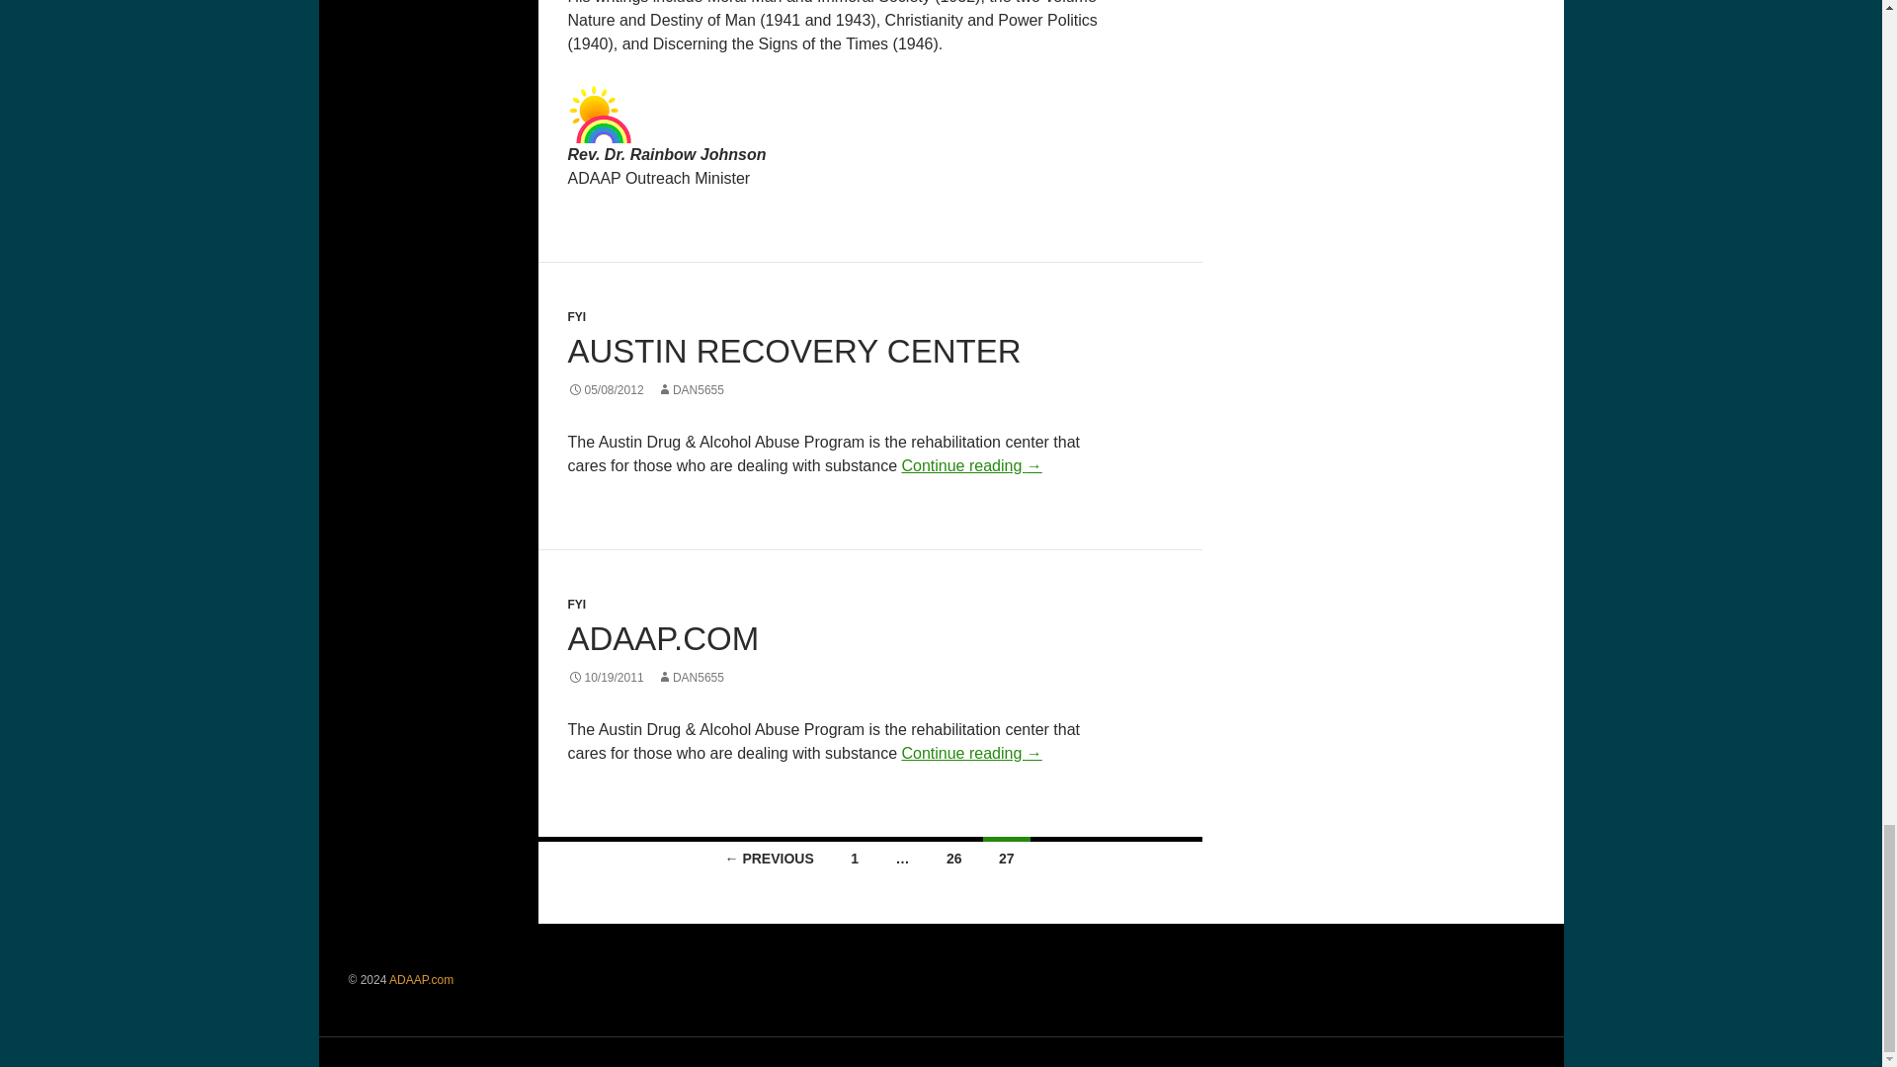 The height and width of the screenshot is (1067, 1897). What do you see at coordinates (690, 389) in the screenshot?
I see `DAN5655` at bounding box center [690, 389].